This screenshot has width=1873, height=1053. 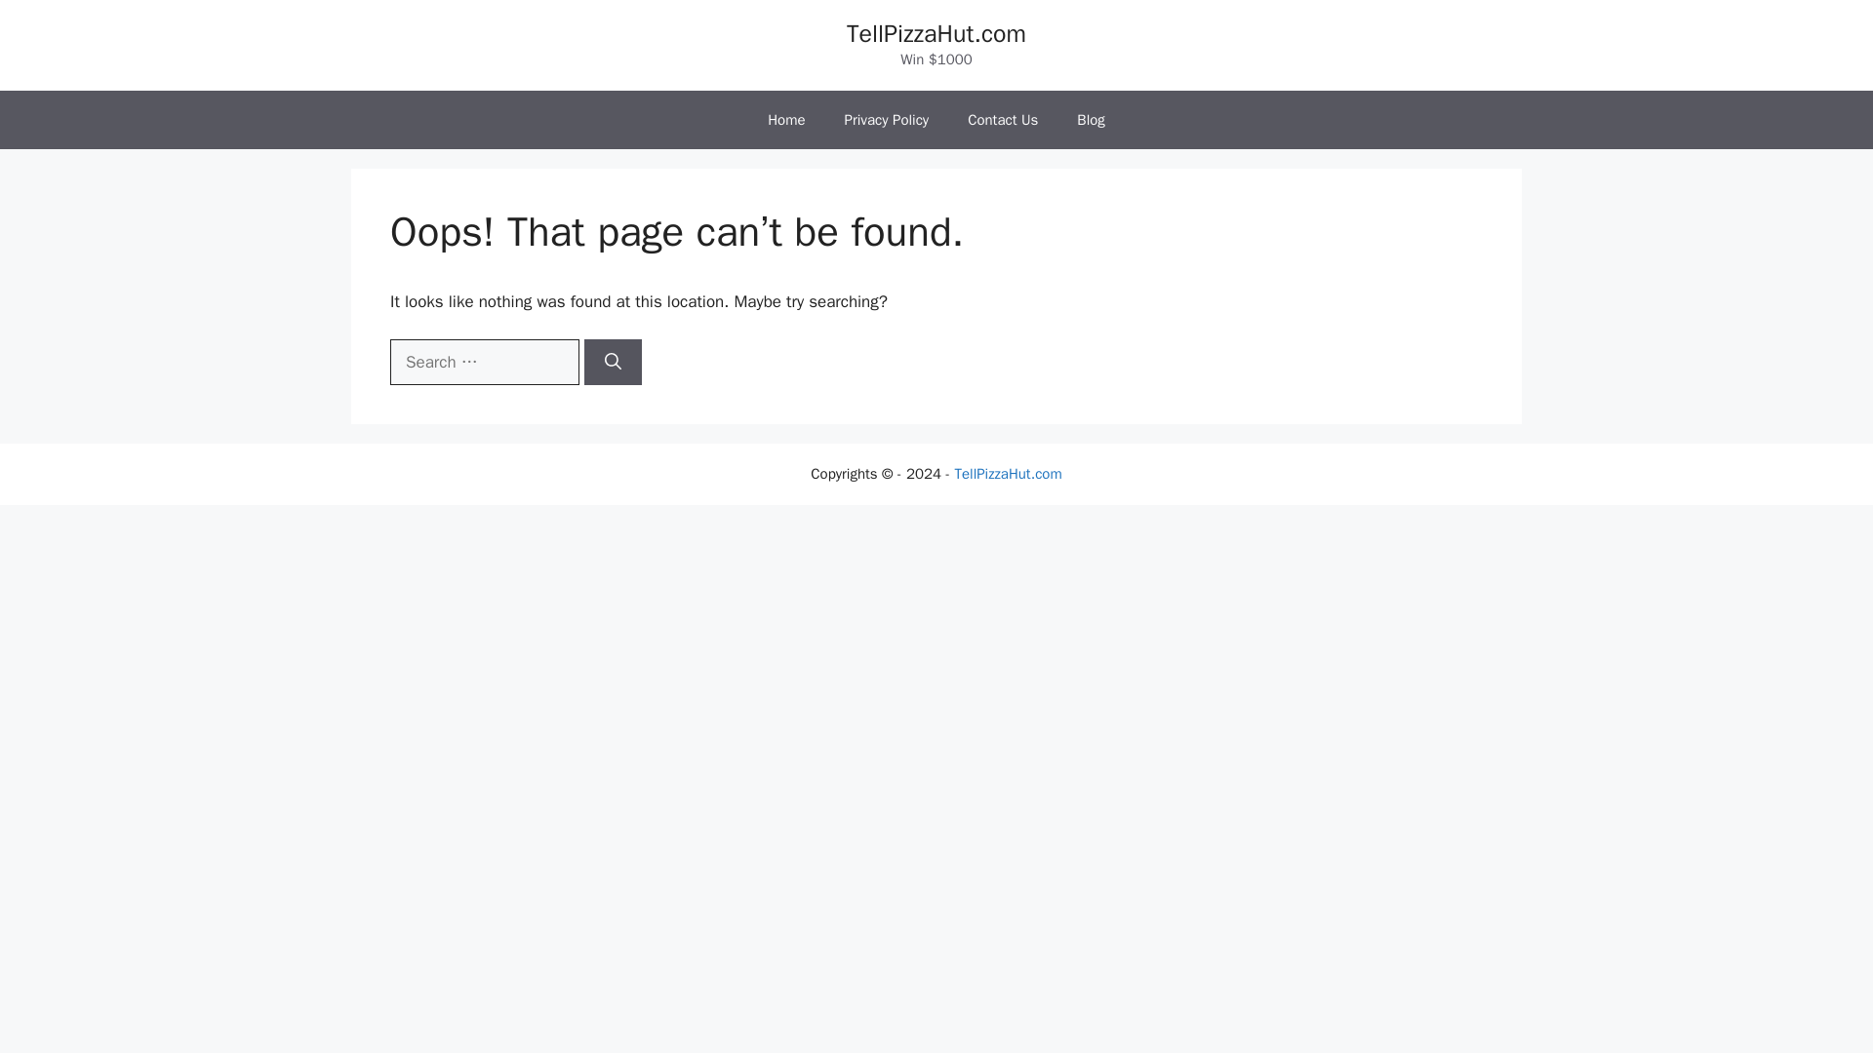 I want to click on Home, so click(x=785, y=119).